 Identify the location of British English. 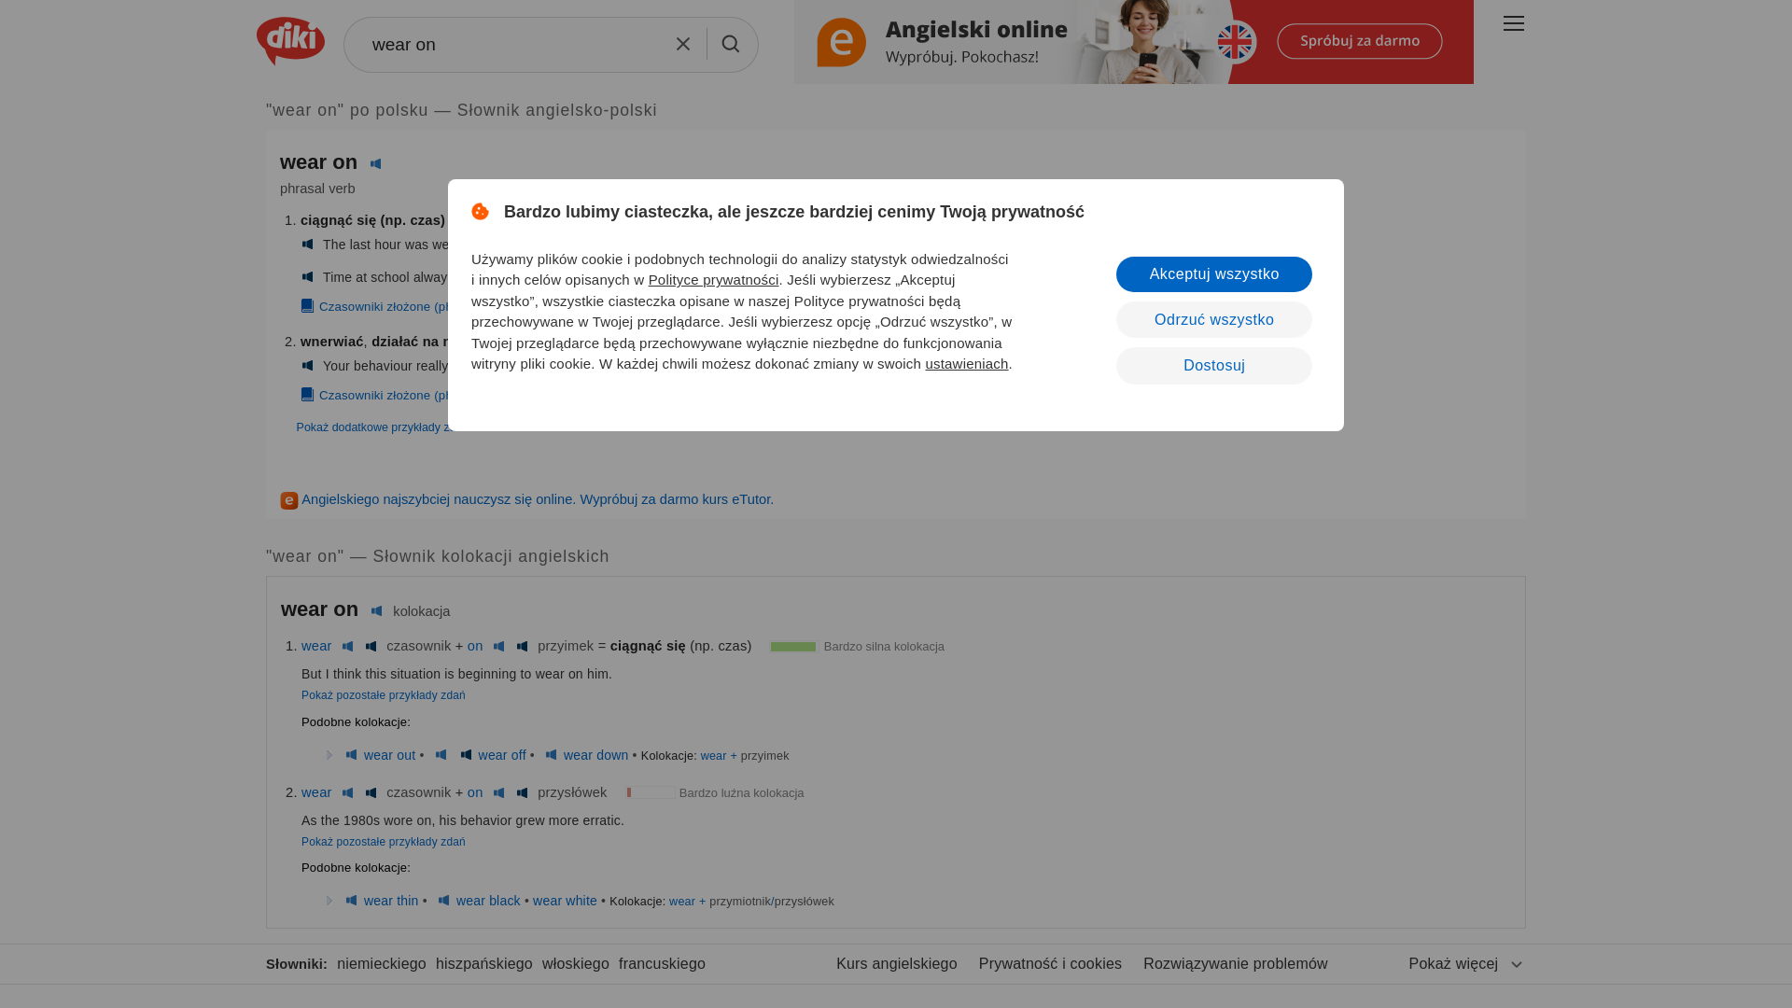
(347, 645).